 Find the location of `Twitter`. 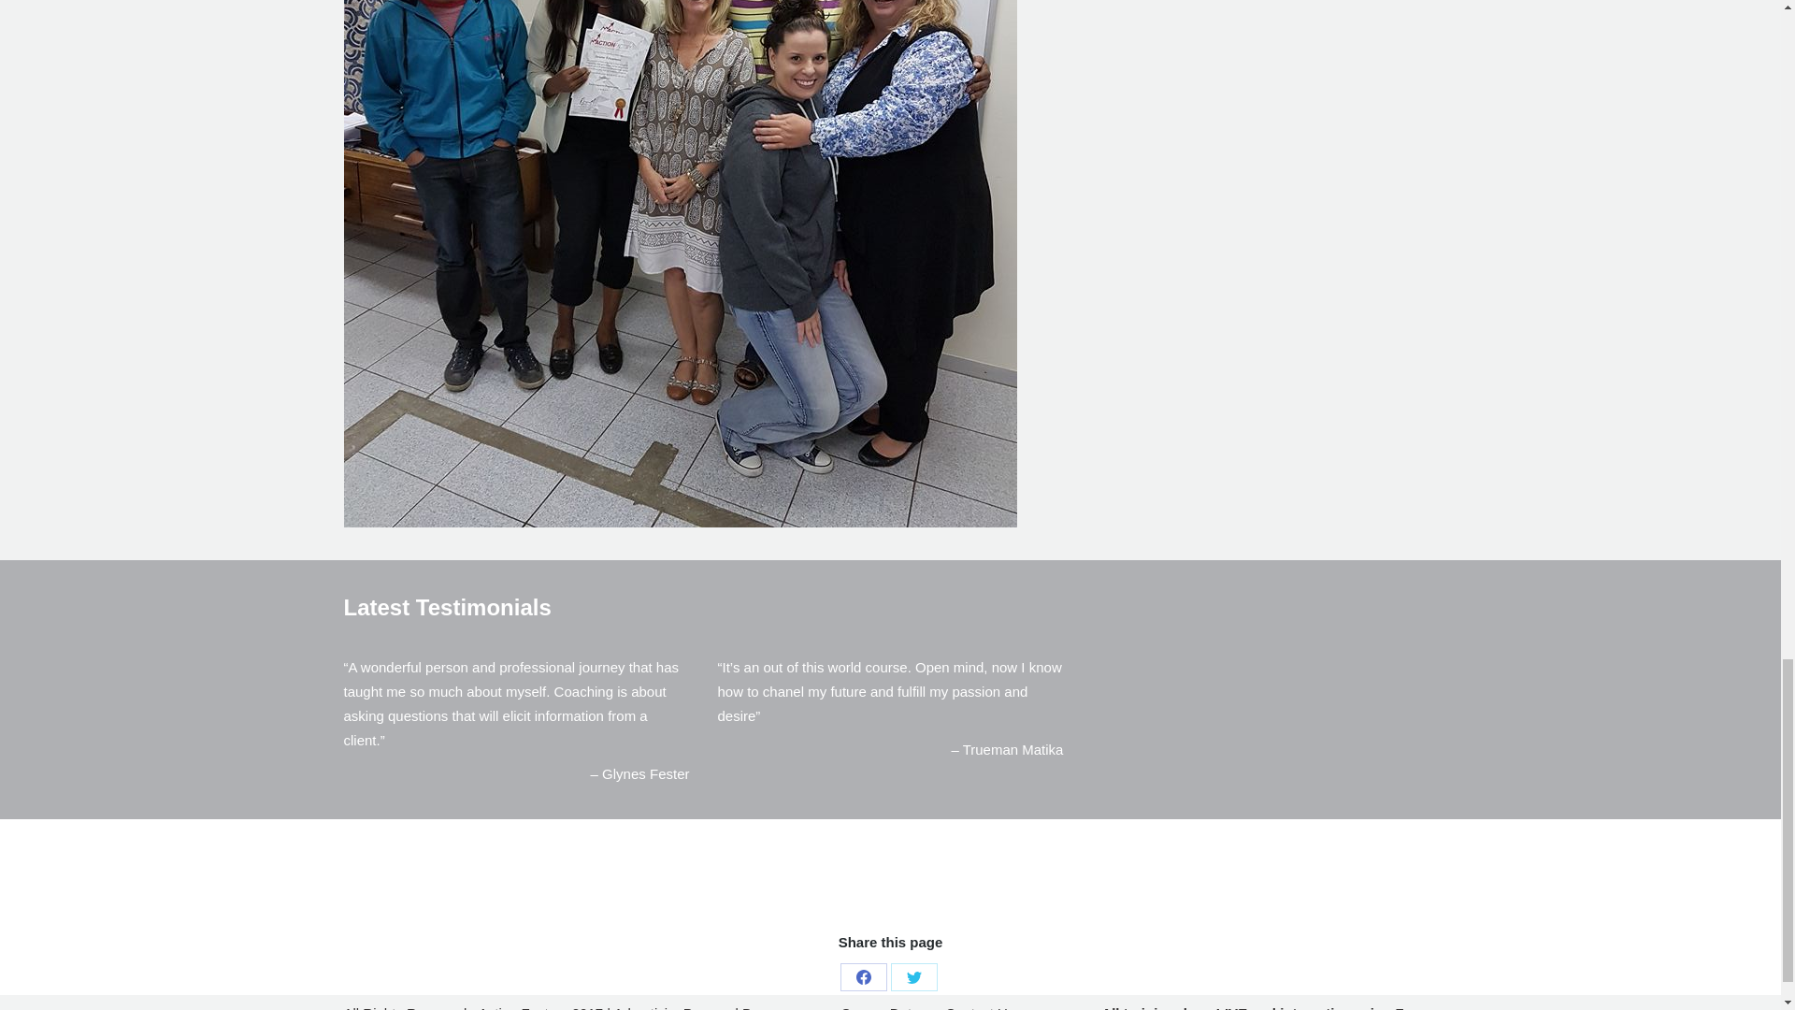

Twitter is located at coordinates (913, 976).